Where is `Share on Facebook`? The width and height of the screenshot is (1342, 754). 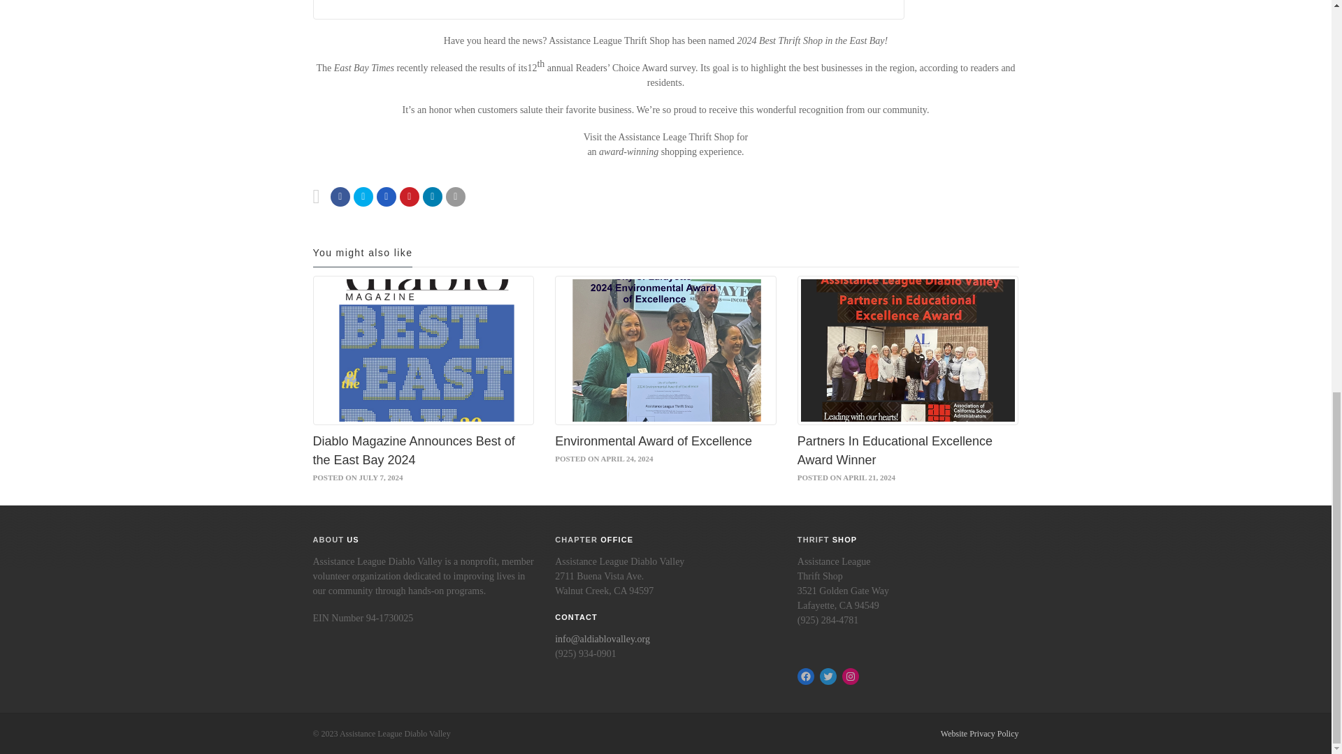 Share on Facebook is located at coordinates (340, 195).